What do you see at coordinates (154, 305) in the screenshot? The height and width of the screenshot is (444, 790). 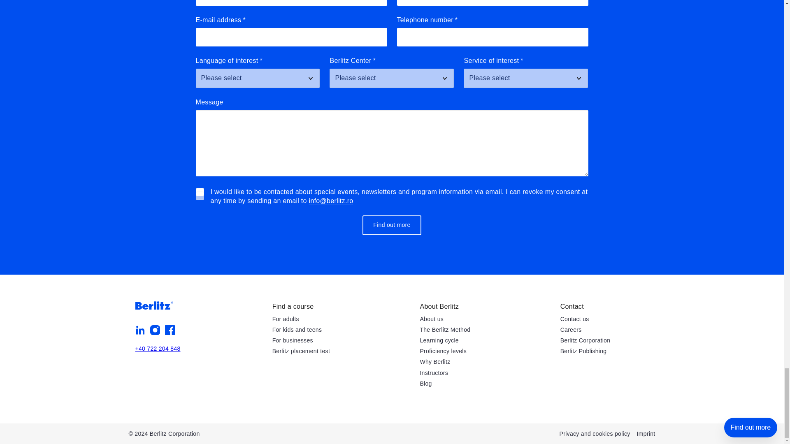 I see `home` at bounding box center [154, 305].